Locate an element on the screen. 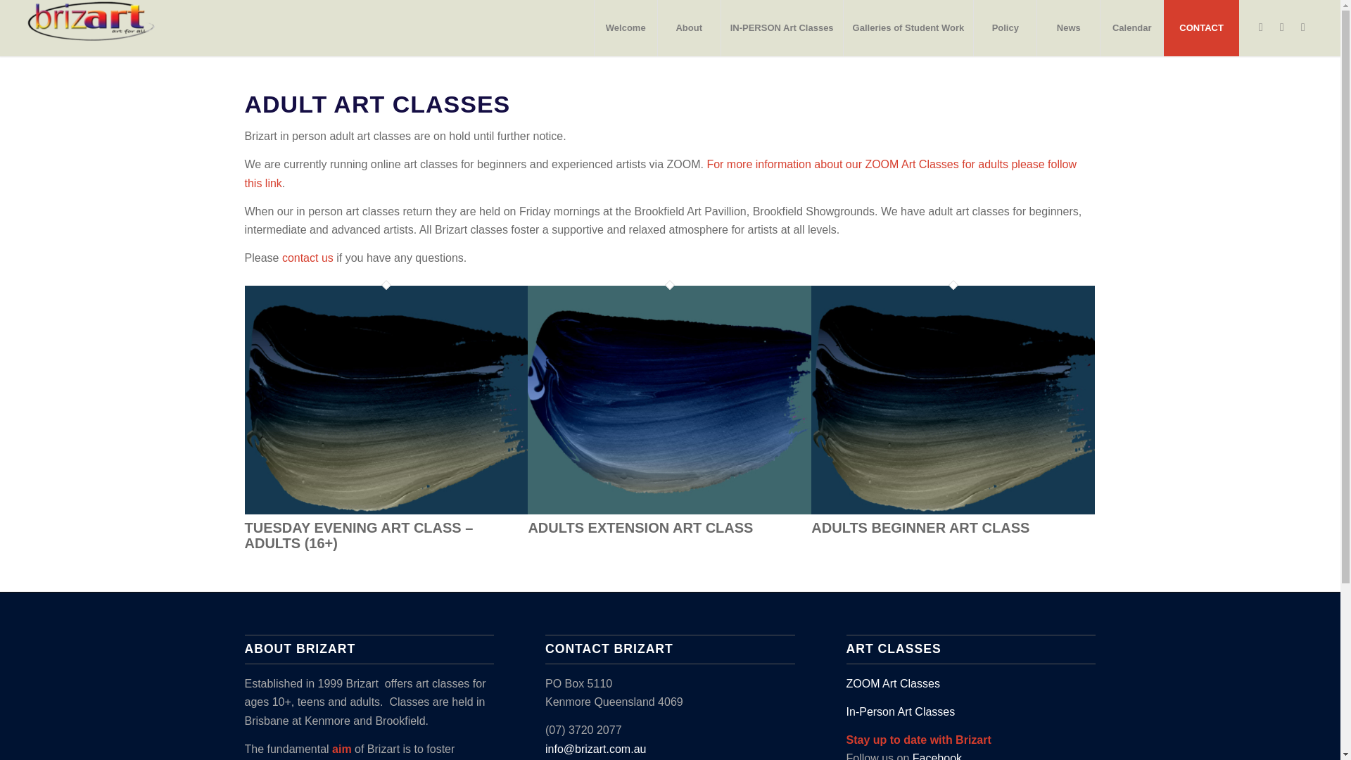  Instagram is located at coordinates (1282, 27).